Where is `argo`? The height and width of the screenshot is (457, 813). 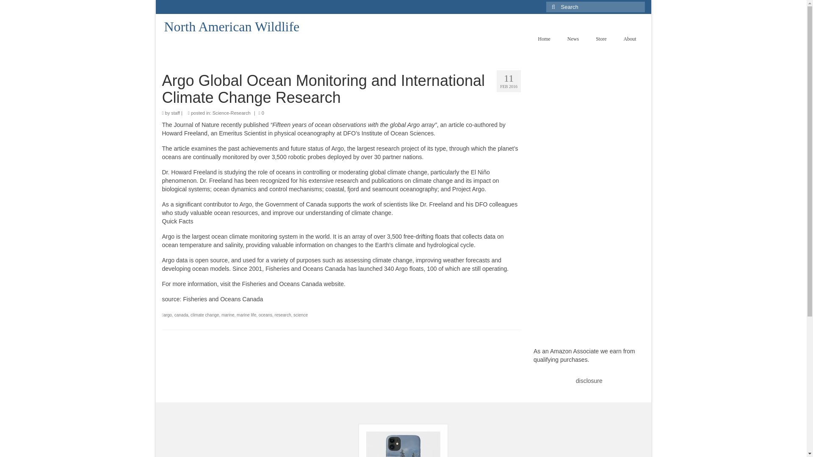 argo is located at coordinates (167, 315).